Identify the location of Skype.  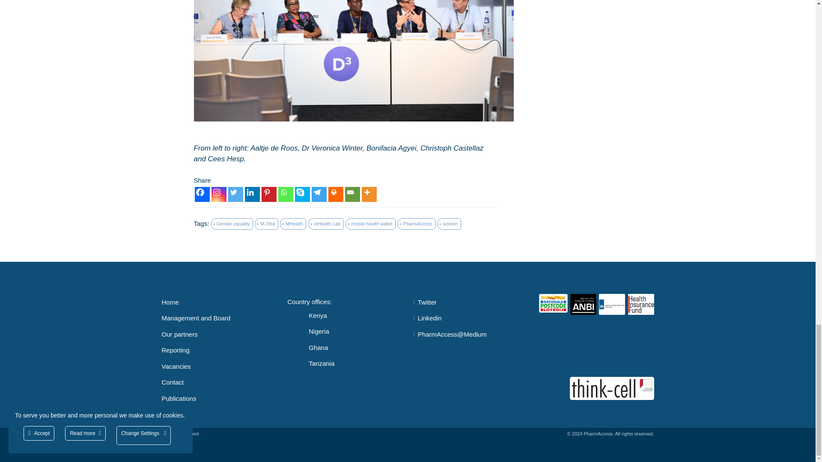
(302, 194).